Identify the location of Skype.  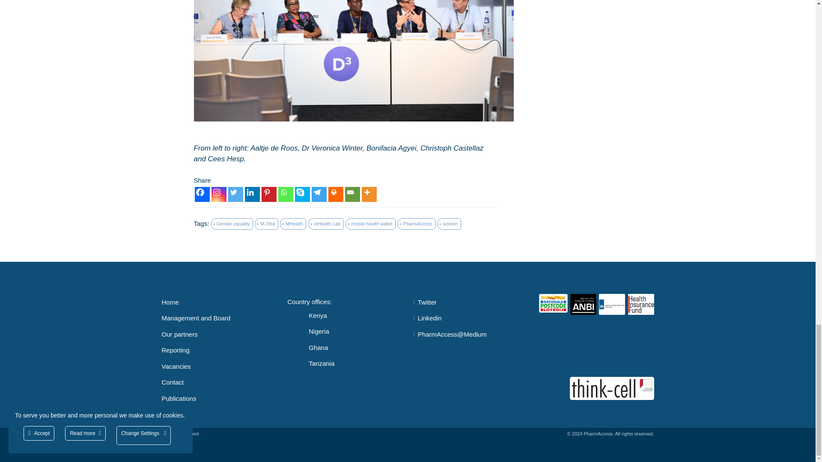
(302, 194).